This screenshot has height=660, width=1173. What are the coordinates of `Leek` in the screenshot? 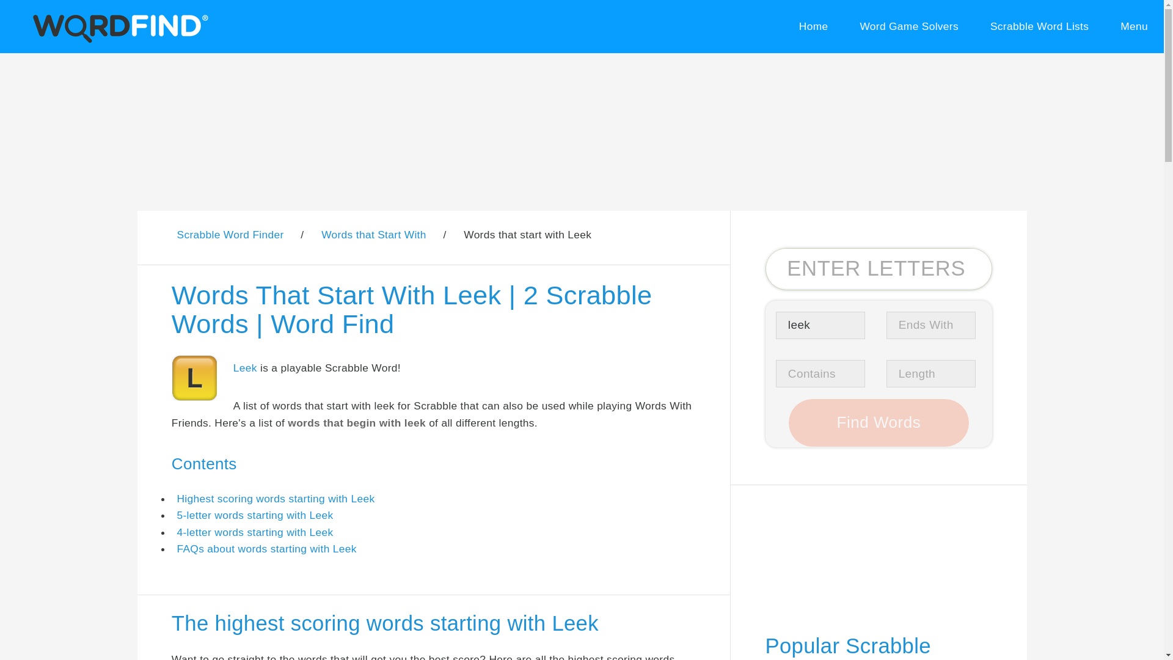 It's located at (245, 368).